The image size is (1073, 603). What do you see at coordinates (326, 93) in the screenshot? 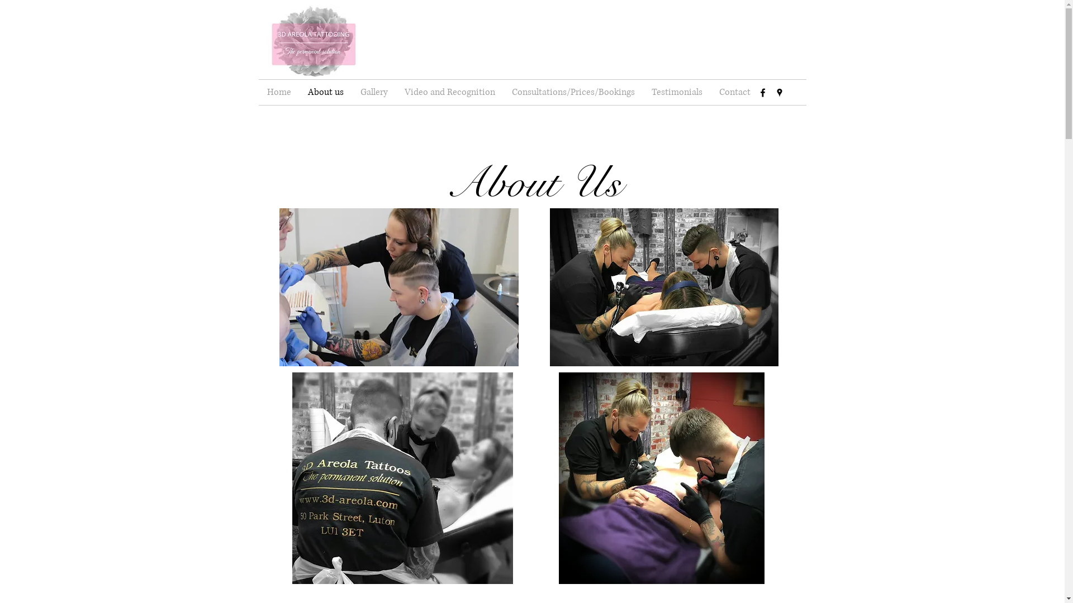
I see `About us` at bounding box center [326, 93].